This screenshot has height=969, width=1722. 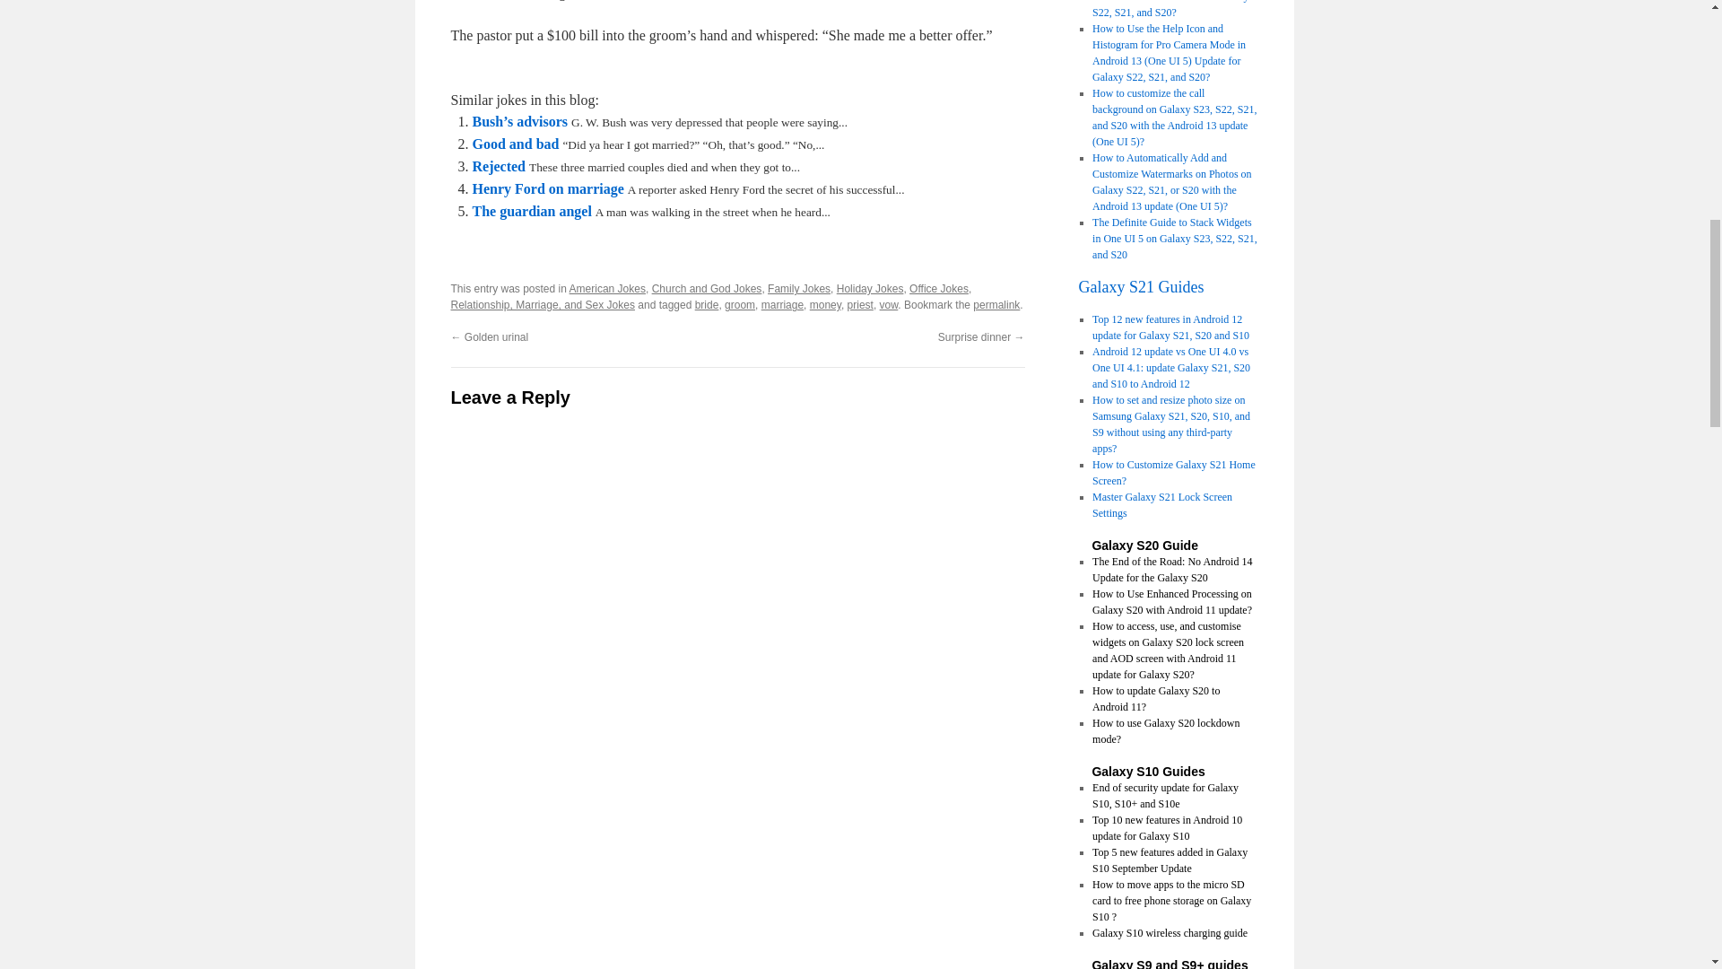 What do you see at coordinates (547, 188) in the screenshot?
I see `Henry Ford on marriage` at bounding box center [547, 188].